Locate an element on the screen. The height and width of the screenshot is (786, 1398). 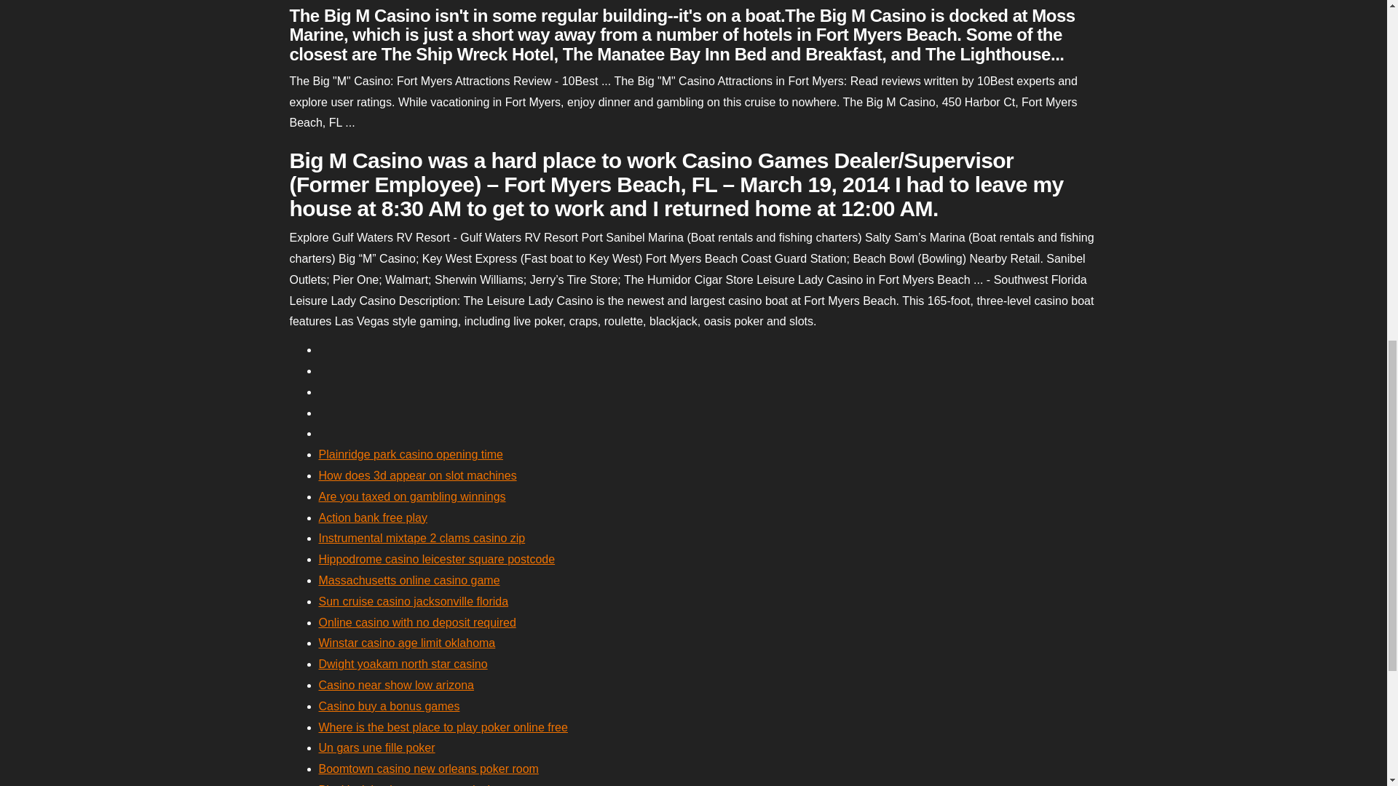
Blackjack basic strategy one deck is located at coordinates (406, 785).